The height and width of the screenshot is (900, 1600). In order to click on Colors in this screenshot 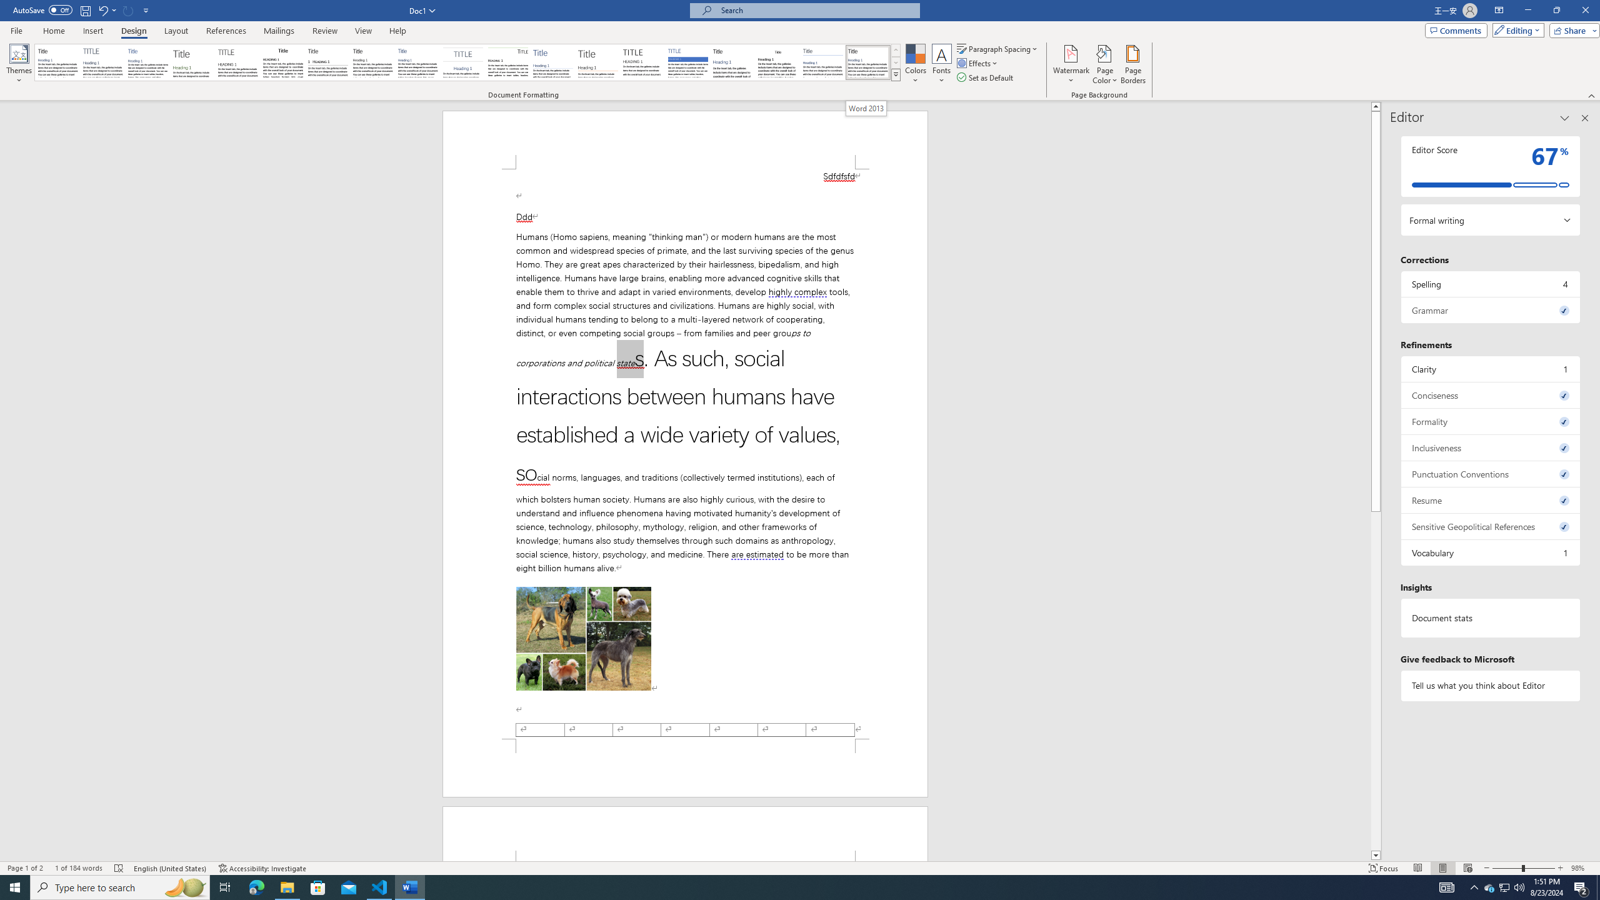, I will do `click(915, 64)`.